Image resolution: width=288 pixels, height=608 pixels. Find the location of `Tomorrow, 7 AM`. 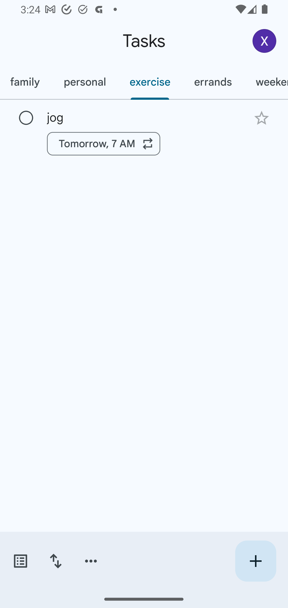

Tomorrow, 7 AM is located at coordinates (103, 143).